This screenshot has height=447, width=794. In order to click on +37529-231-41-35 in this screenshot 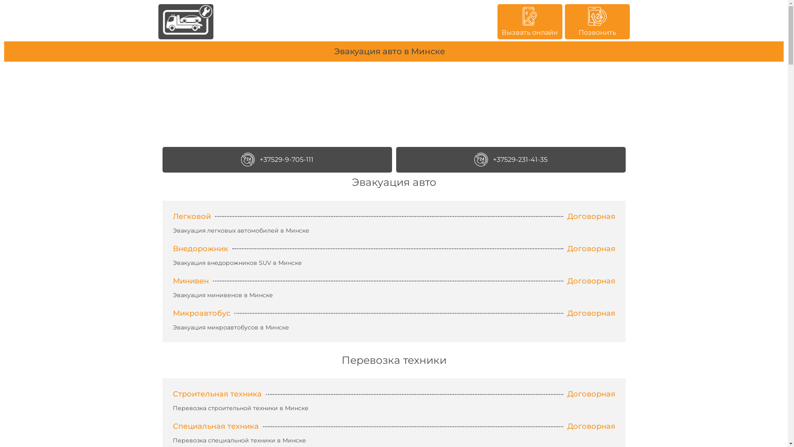, I will do `click(511, 160)`.